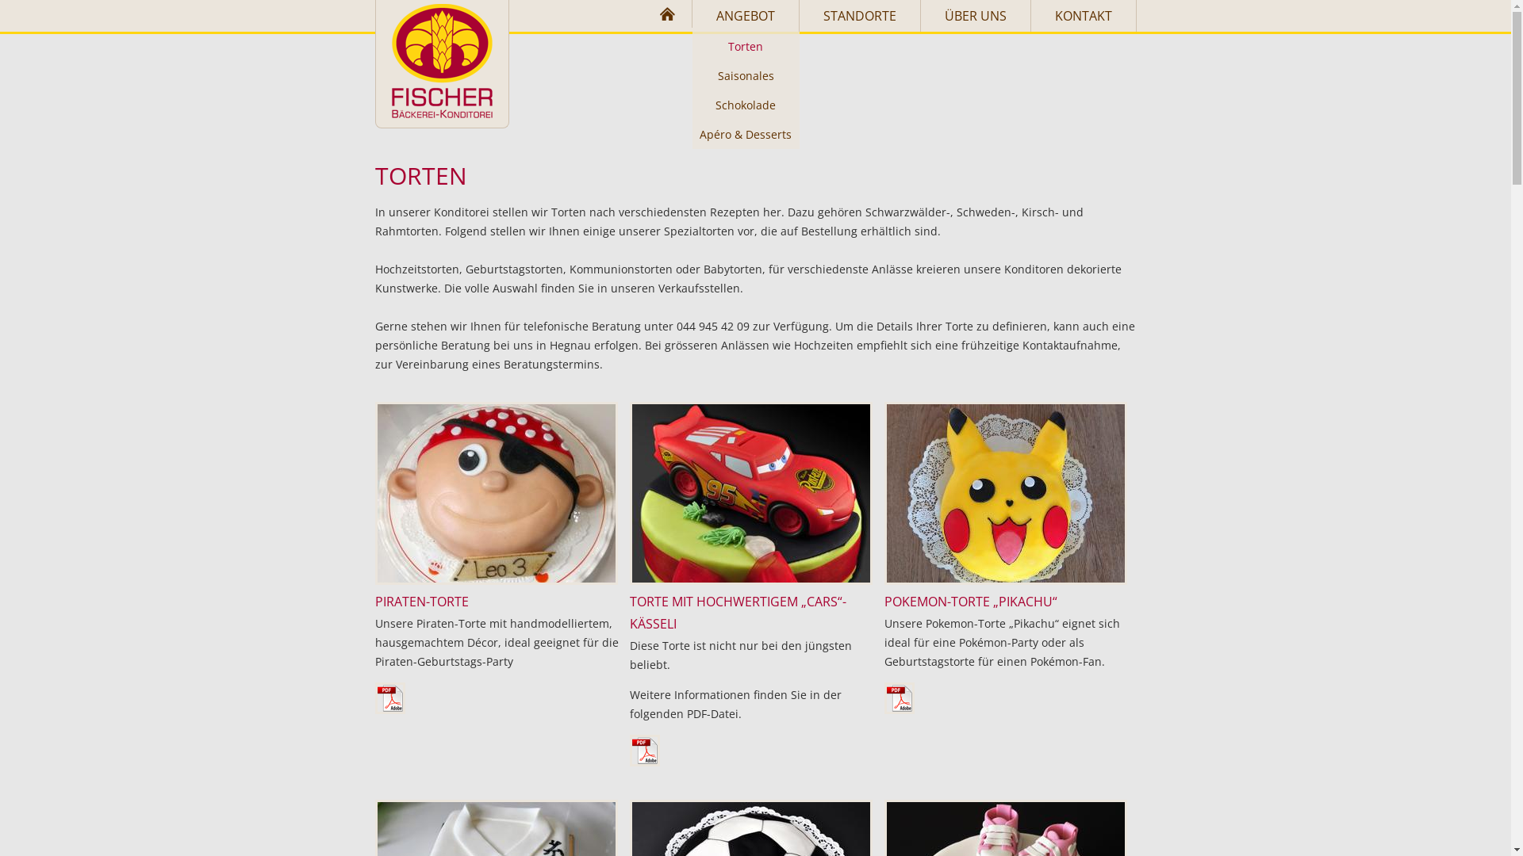  What do you see at coordinates (899, 698) in the screenshot?
I see `application/pdf` at bounding box center [899, 698].